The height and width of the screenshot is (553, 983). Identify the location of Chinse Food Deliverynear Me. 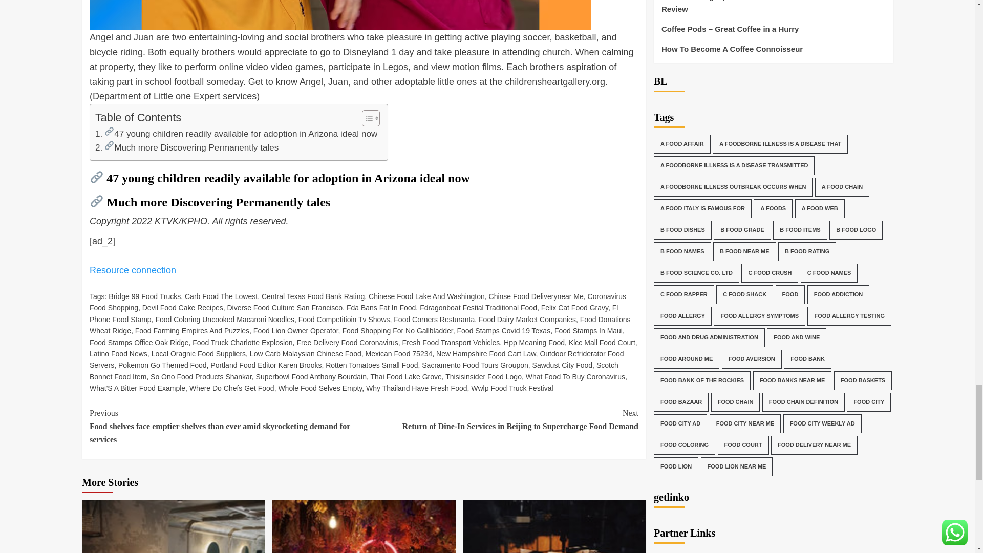
(536, 296).